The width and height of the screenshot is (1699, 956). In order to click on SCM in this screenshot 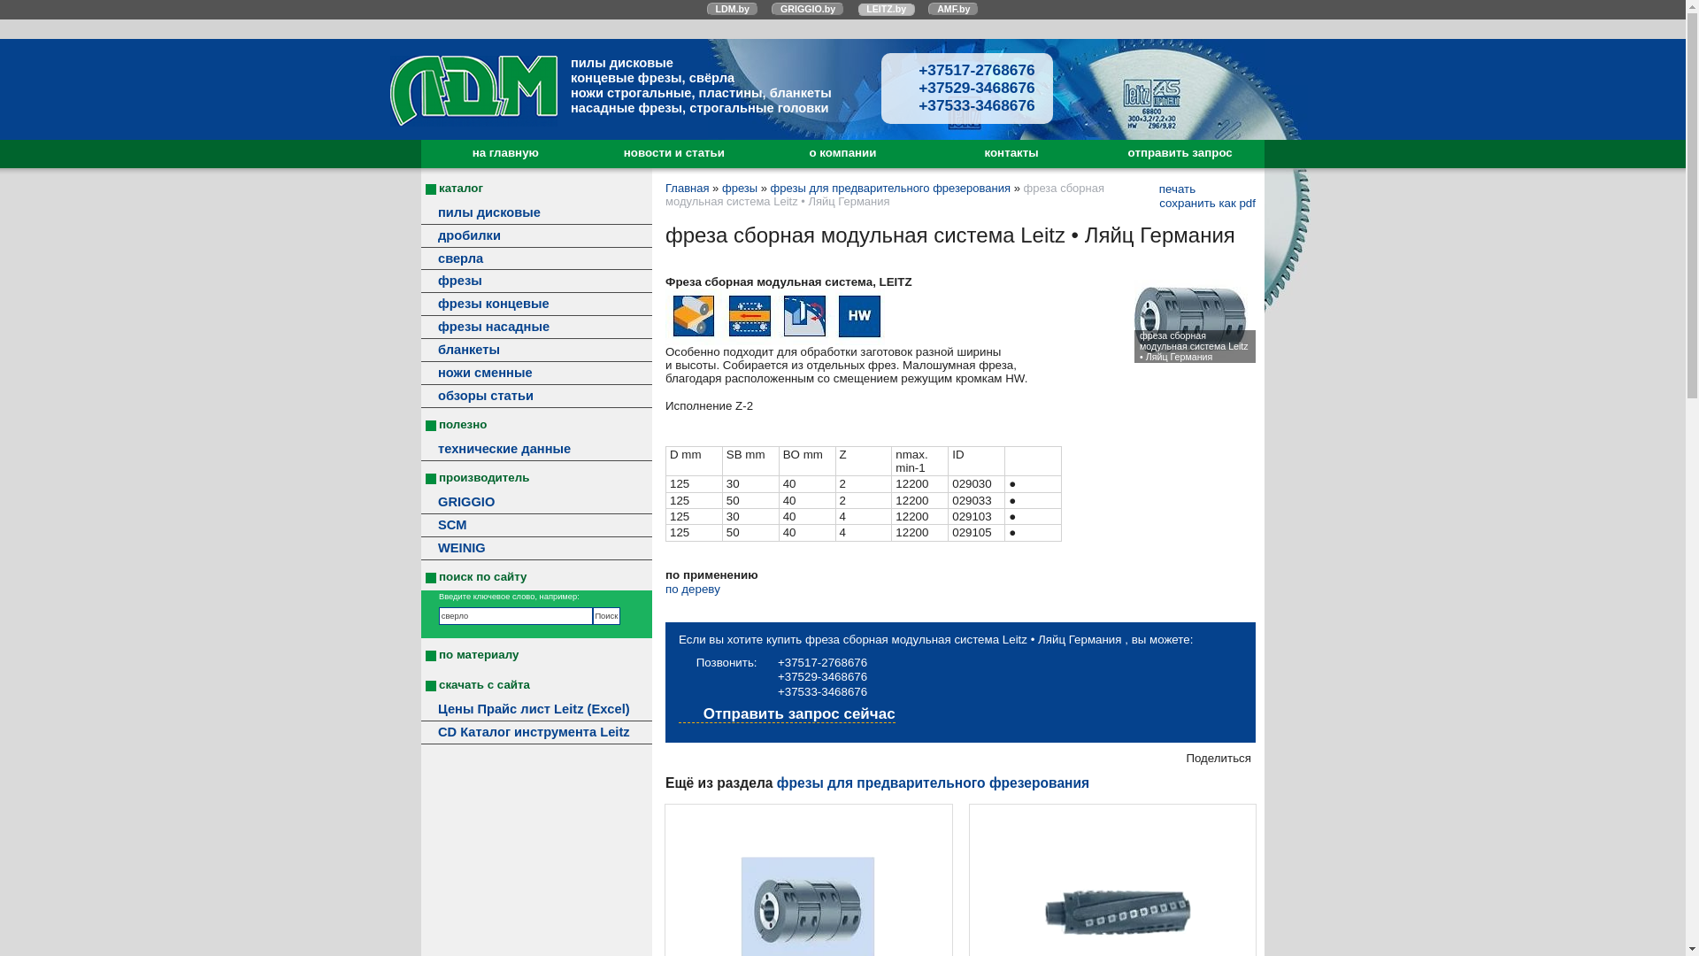, I will do `click(536, 526)`.